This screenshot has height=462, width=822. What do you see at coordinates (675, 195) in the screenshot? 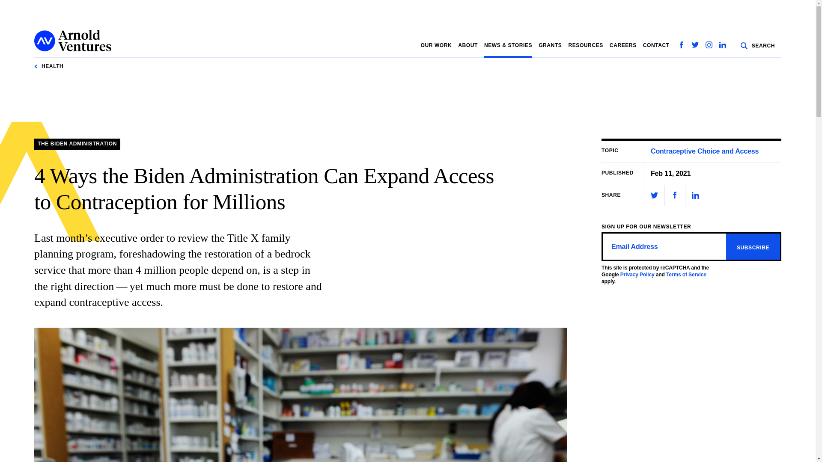
I see `Share on Facebook` at bounding box center [675, 195].